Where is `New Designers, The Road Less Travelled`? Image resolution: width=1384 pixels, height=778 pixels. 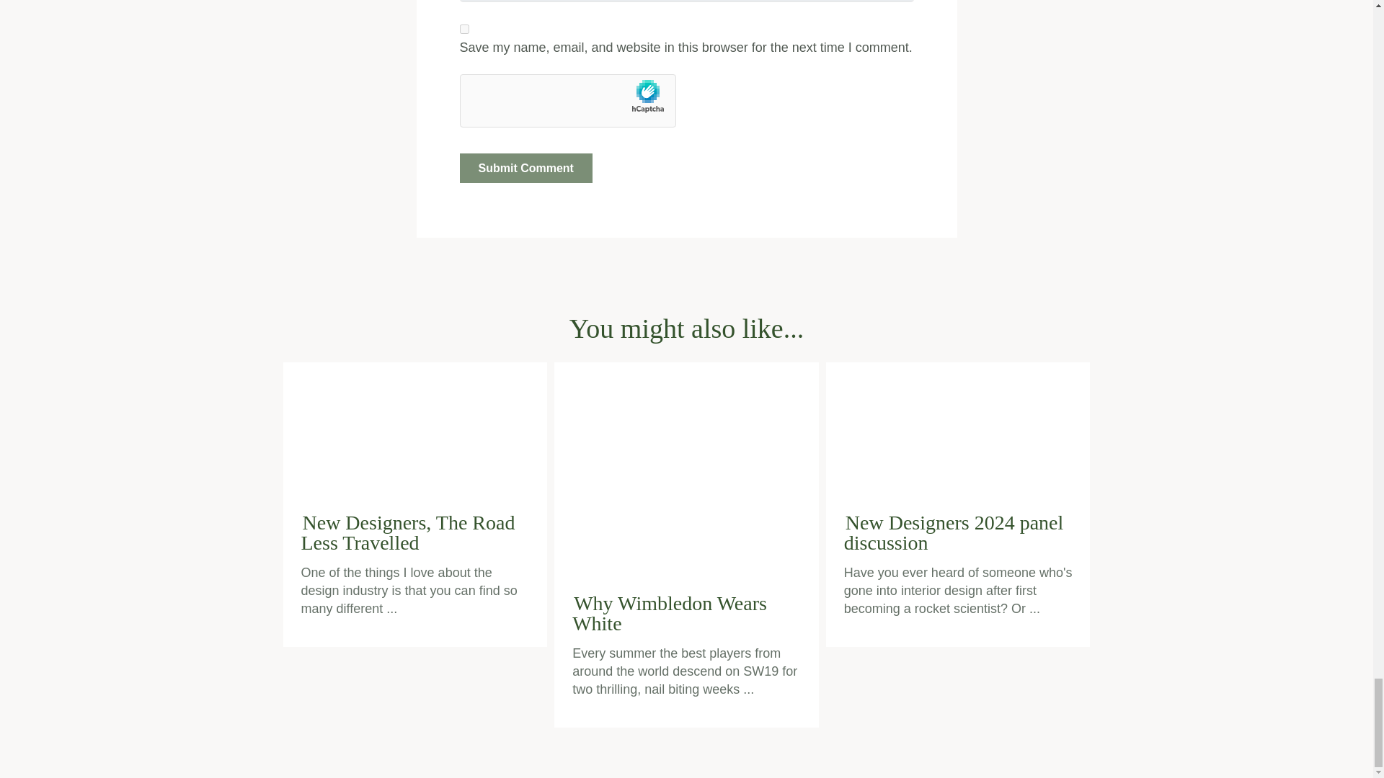 New Designers, The Road Less Travelled is located at coordinates (408, 532).